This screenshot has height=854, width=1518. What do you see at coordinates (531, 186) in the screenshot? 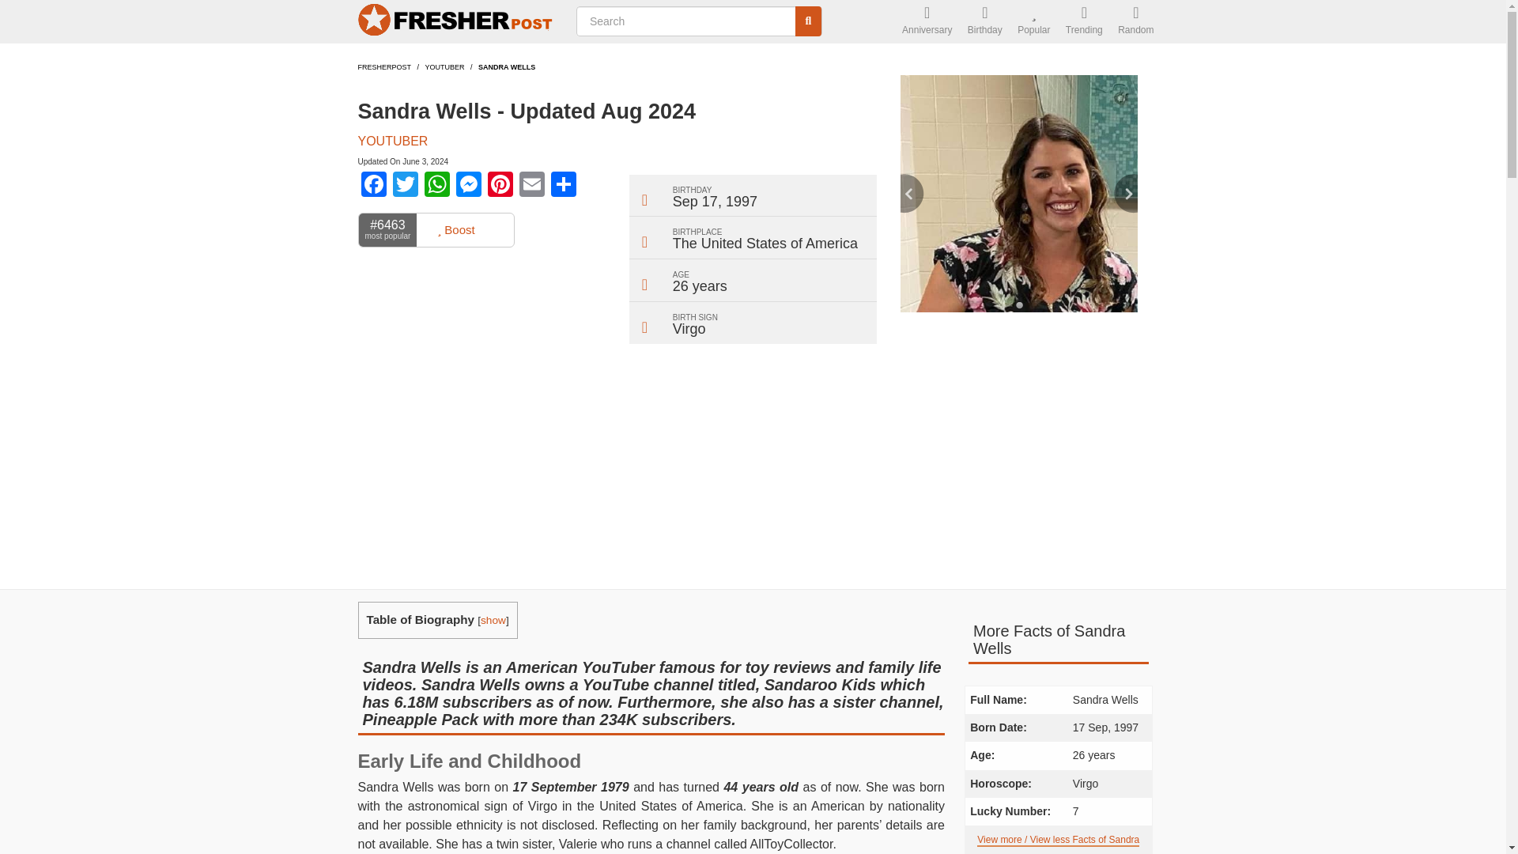
I see `Email` at bounding box center [531, 186].